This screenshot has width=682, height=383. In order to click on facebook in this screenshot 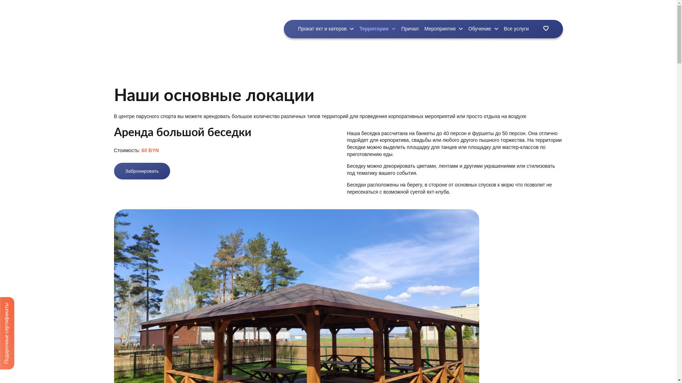, I will do `click(494, 11)`.